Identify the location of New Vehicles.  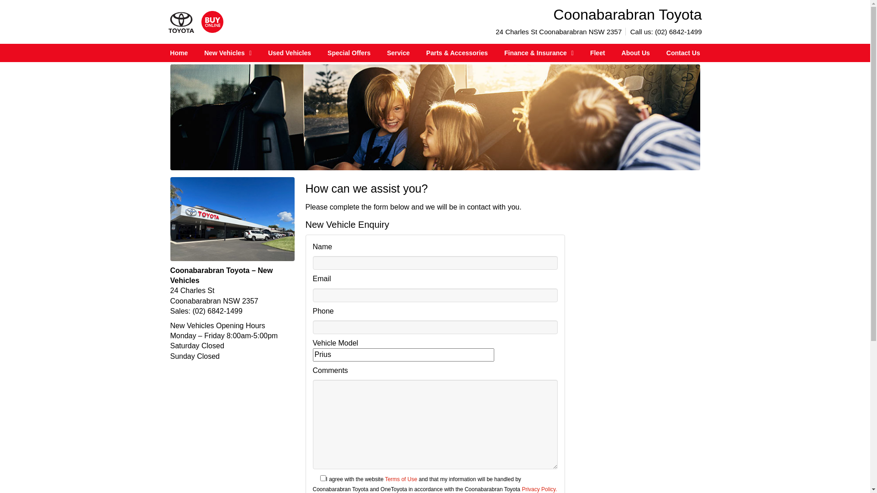
(228, 53).